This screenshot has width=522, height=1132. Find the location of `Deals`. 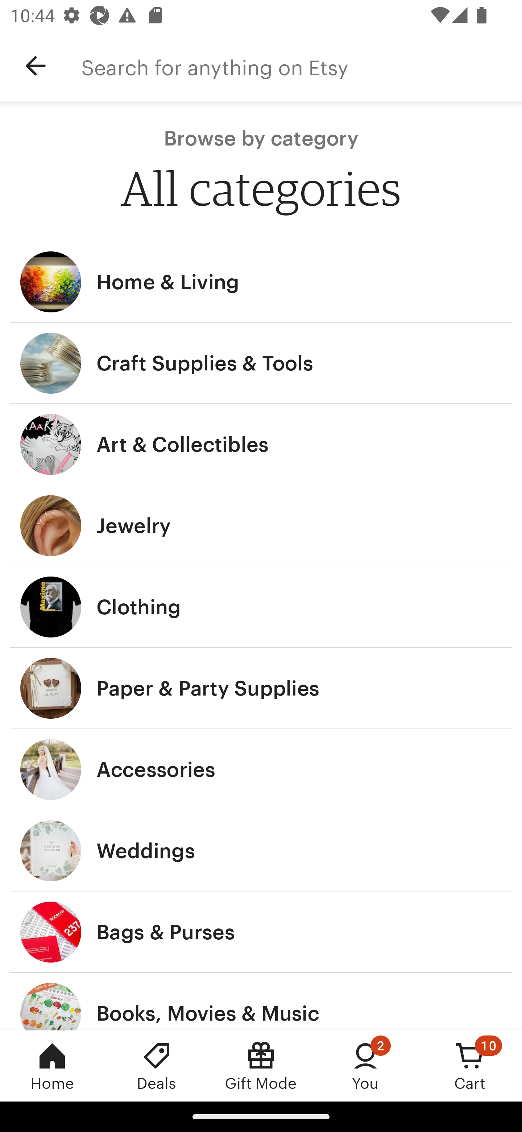

Deals is located at coordinates (157, 1066).